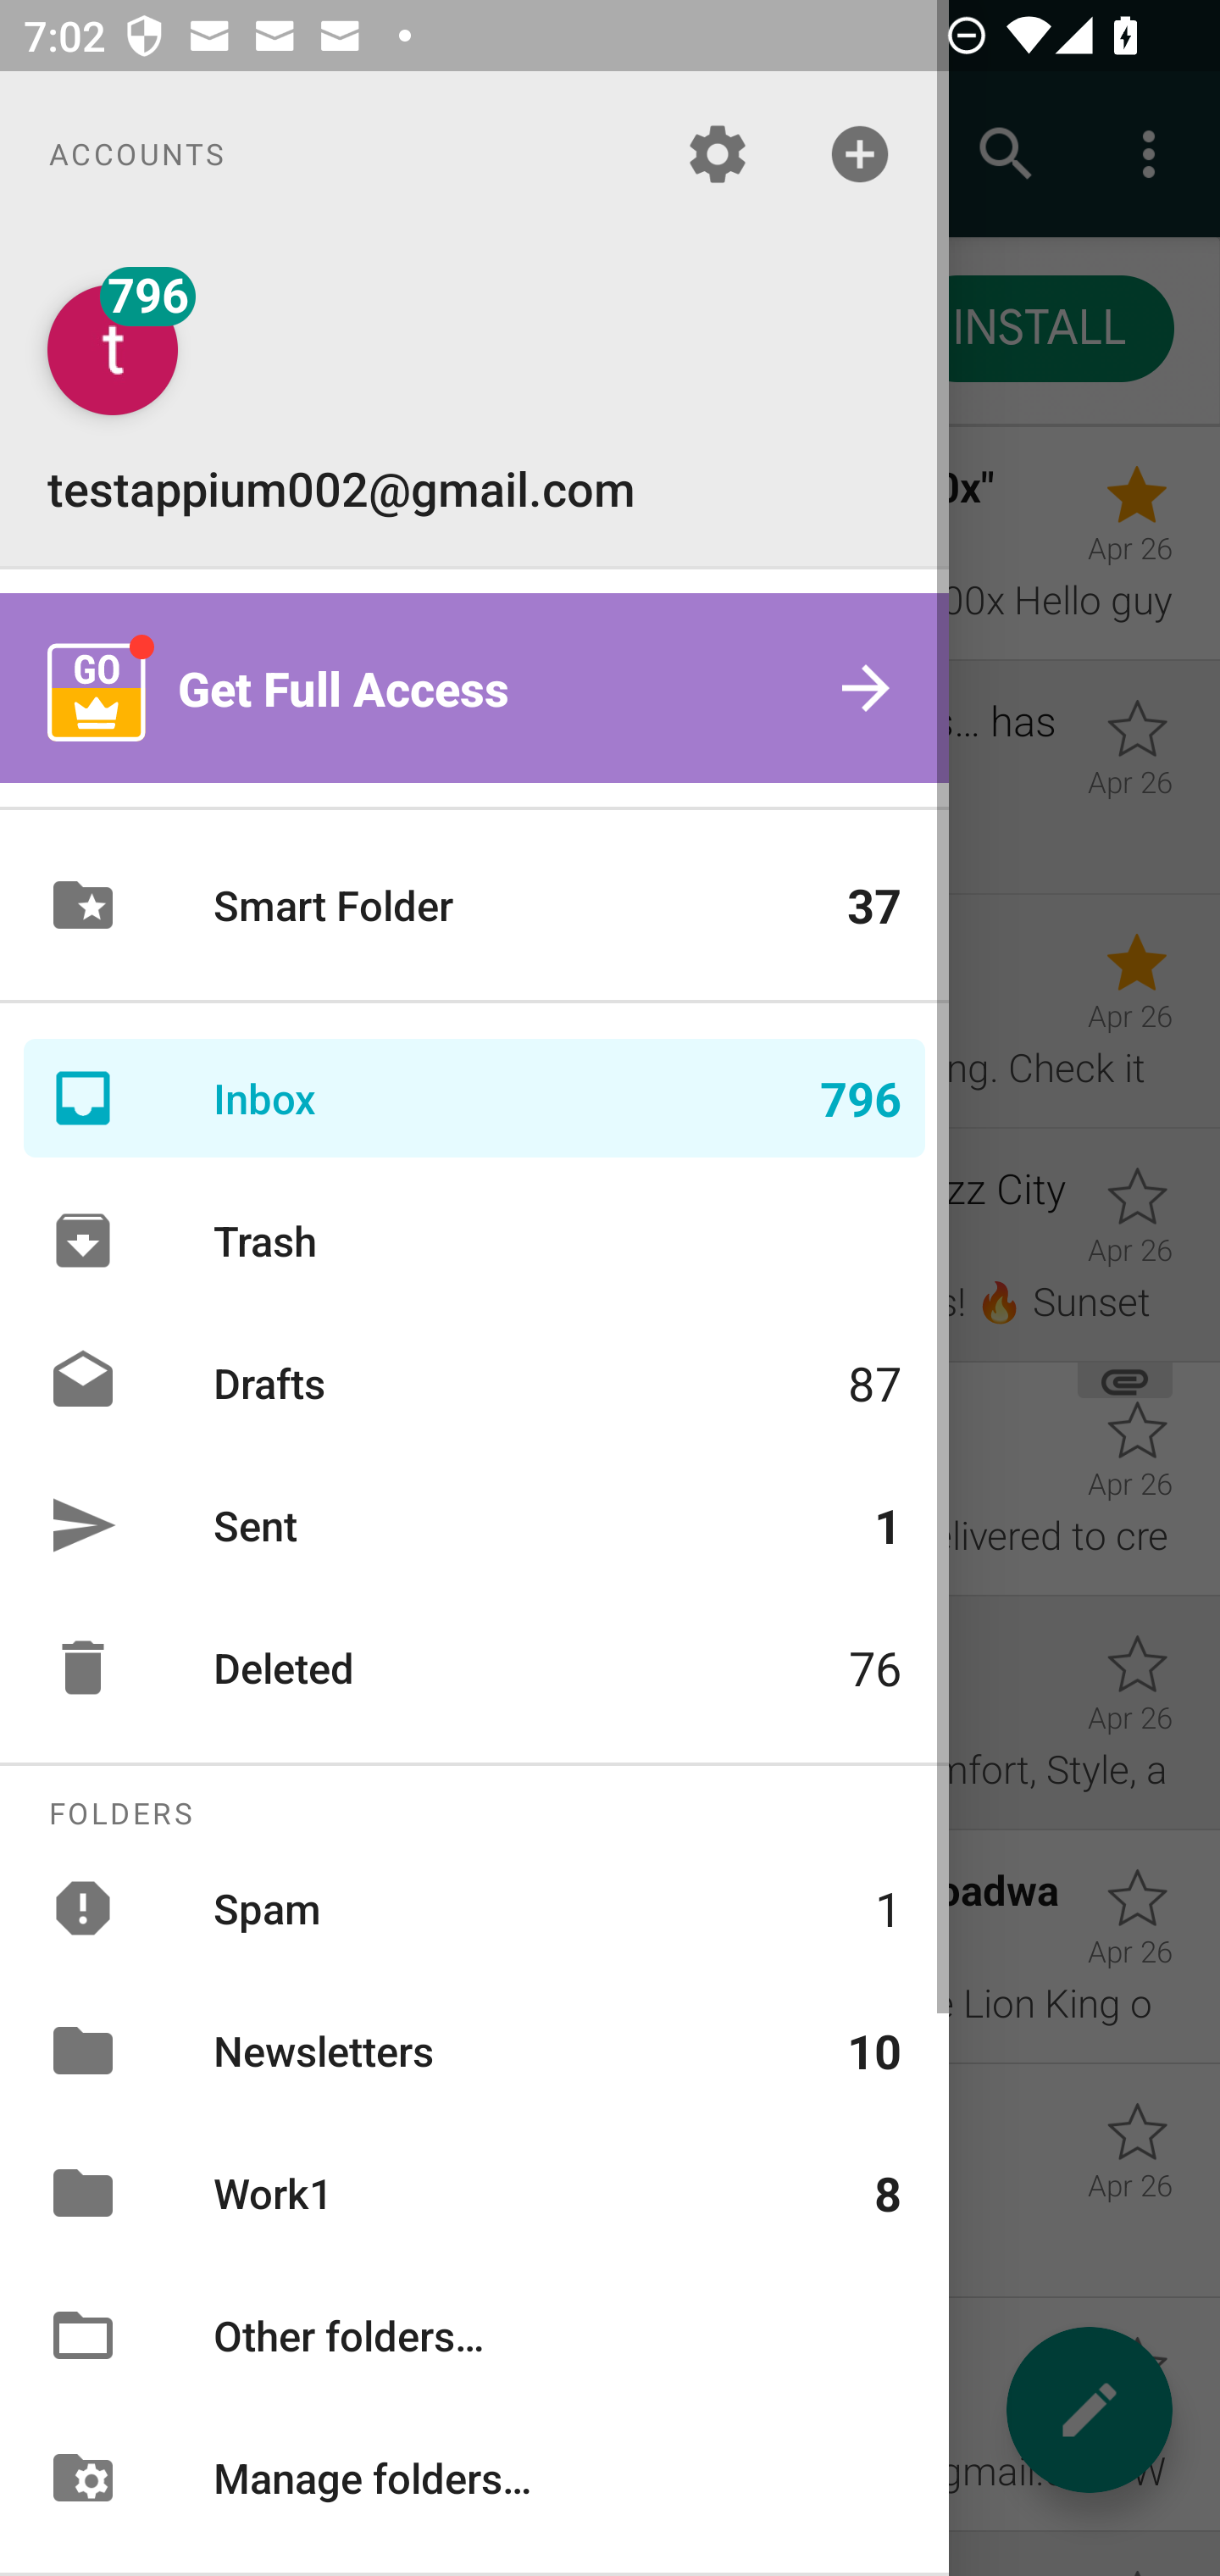 Image resolution: width=1220 pixels, height=2576 pixels. What do you see at coordinates (474, 402) in the screenshot?
I see `testappium002@gmail.com` at bounding box center [474, 402].